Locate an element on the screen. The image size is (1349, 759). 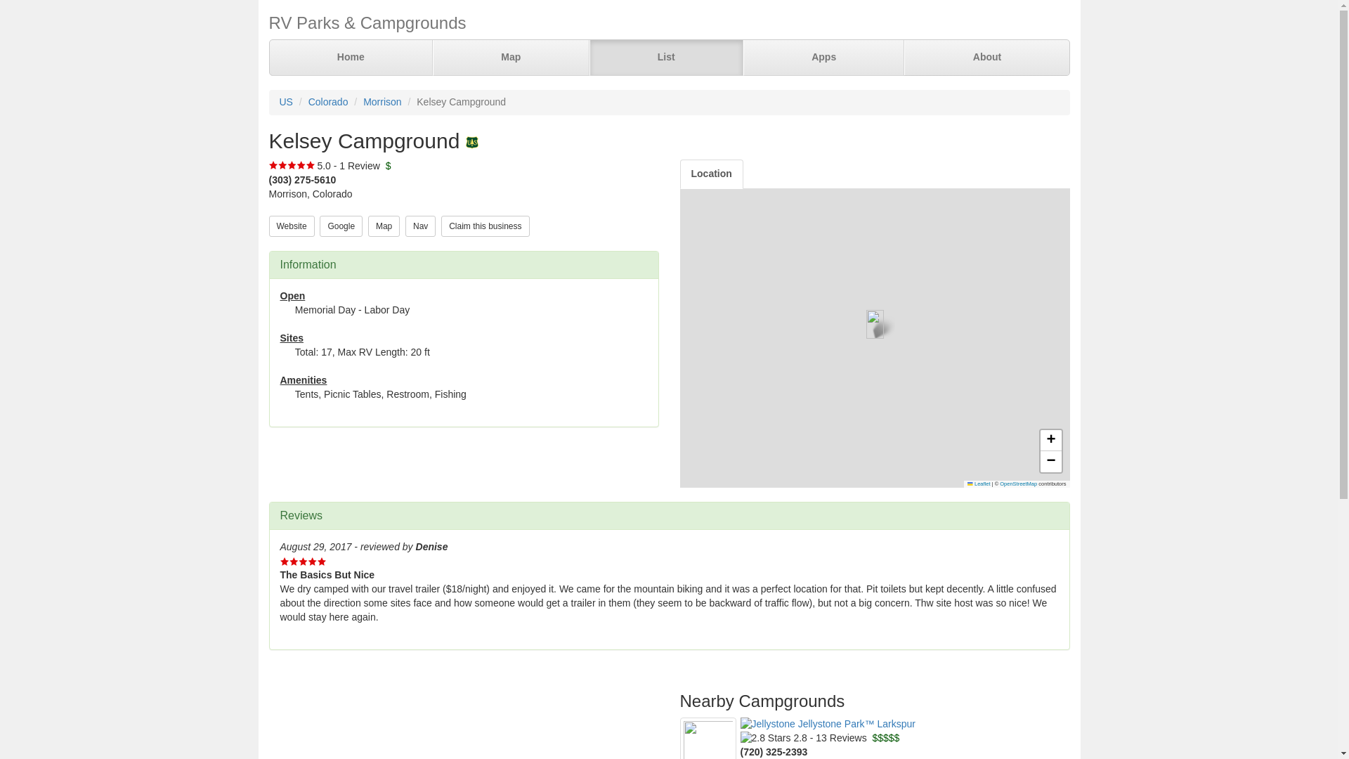
Morrison is located at coordinates (382, 102).